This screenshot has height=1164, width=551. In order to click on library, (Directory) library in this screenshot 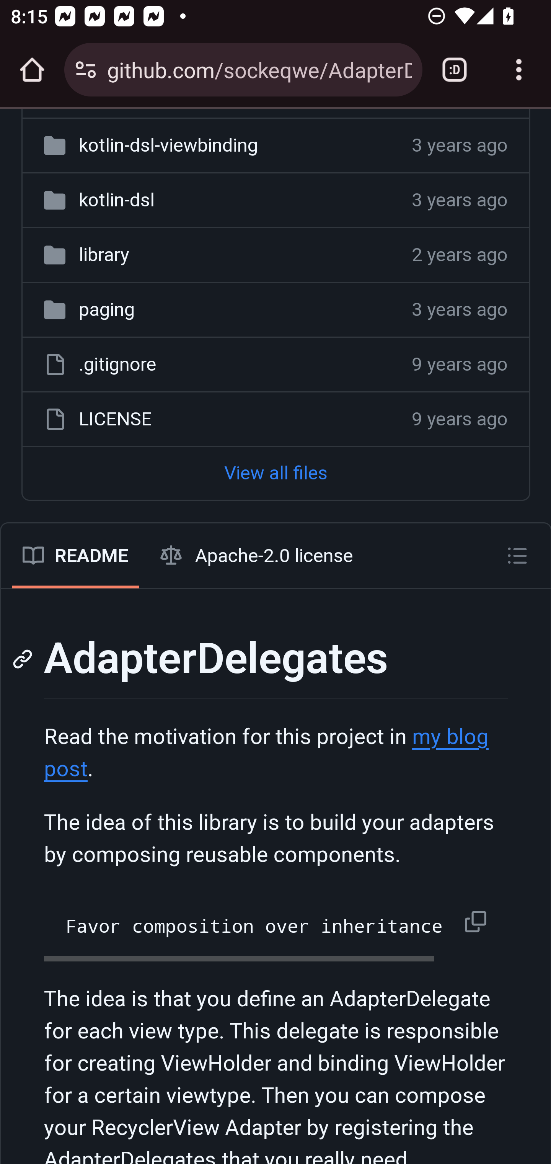, I will do `click(103, 256)`.